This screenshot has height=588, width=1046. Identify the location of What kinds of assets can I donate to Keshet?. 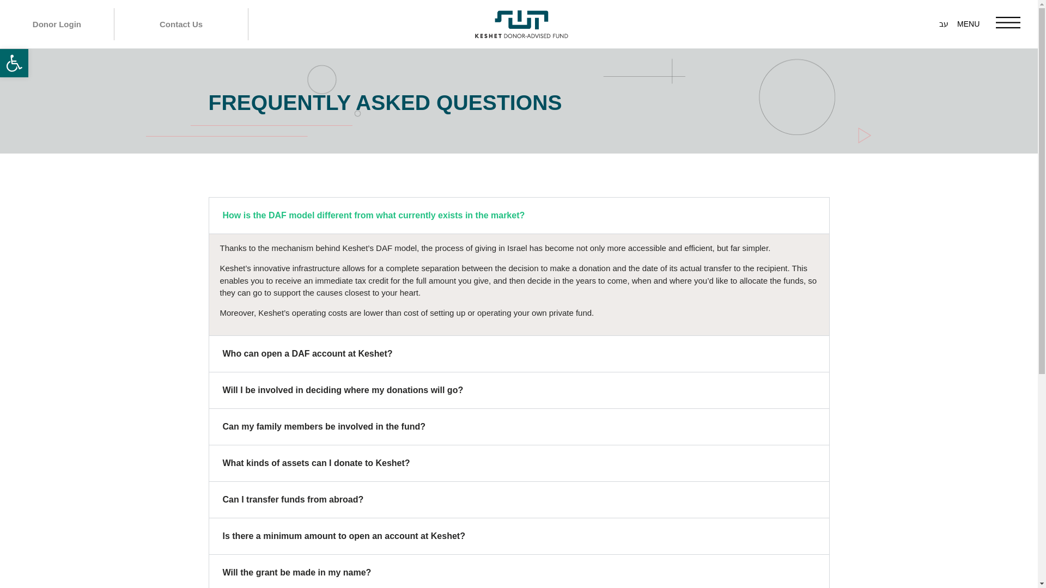
(316, 463).